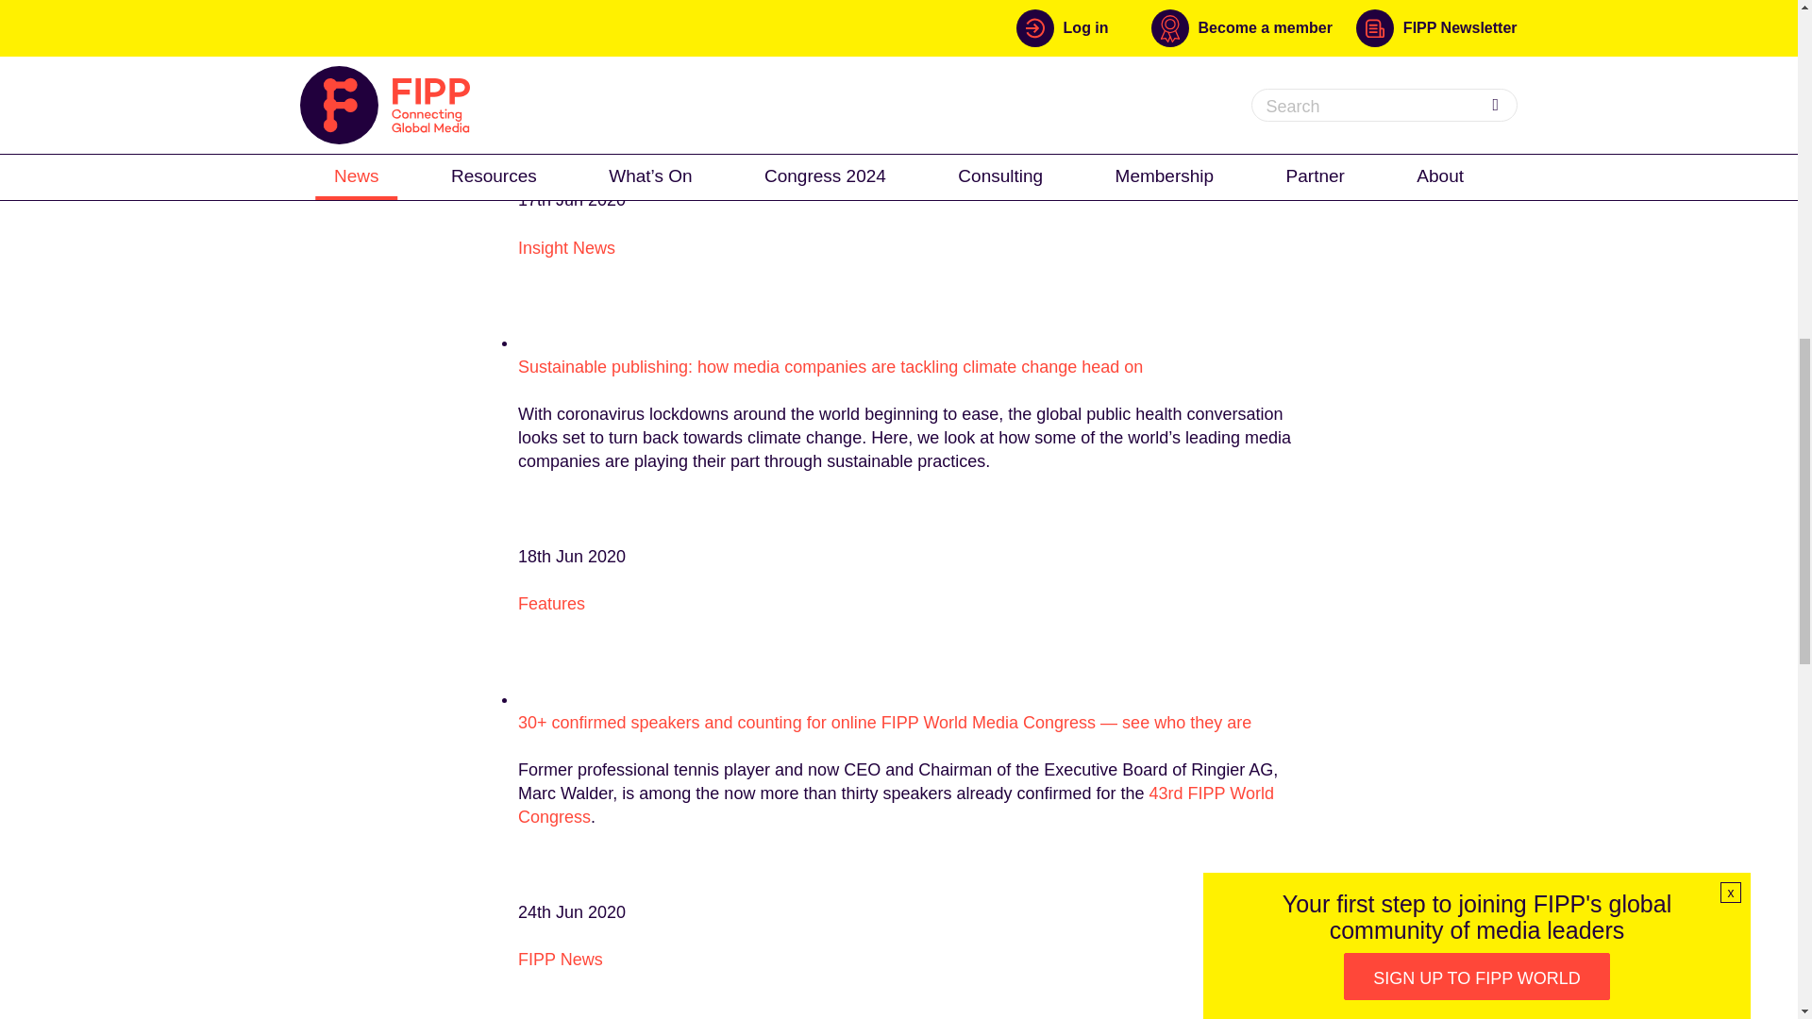 Image resolution: width=1812 pixels, height=1019 pixels. What do you see at coordinates (566, 247) in the screenshot?
I see `Insight News` at bounding box center [566, 247].